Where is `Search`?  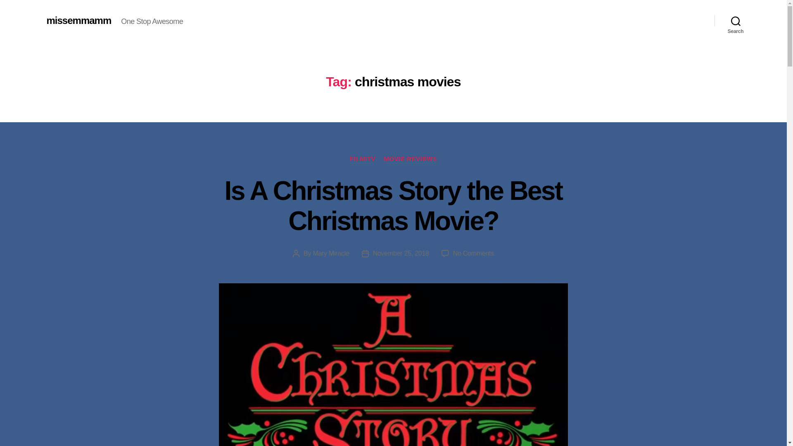 Search is located at coordinates (736, 21).